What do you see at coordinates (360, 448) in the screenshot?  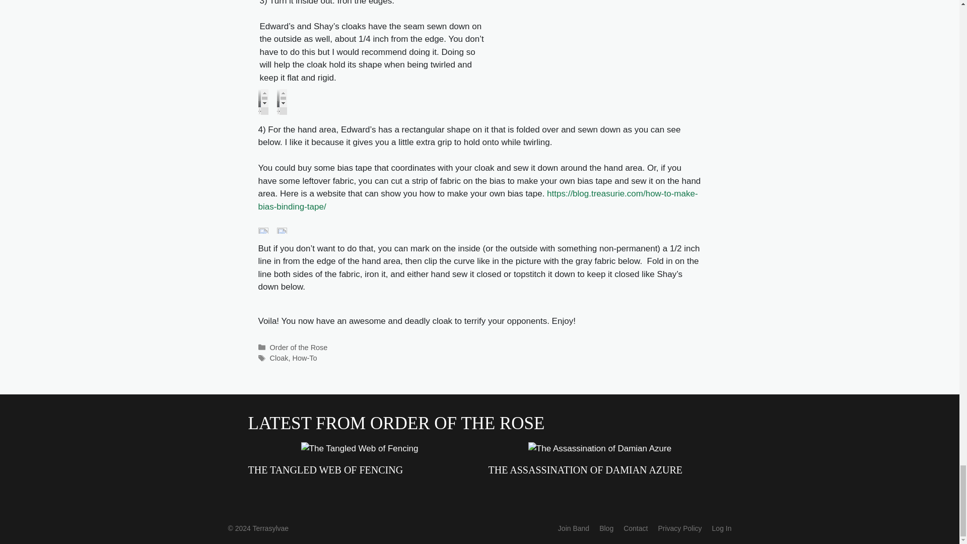 I see `The Tangled Web of Fencing` at bounding box center [360, 448].